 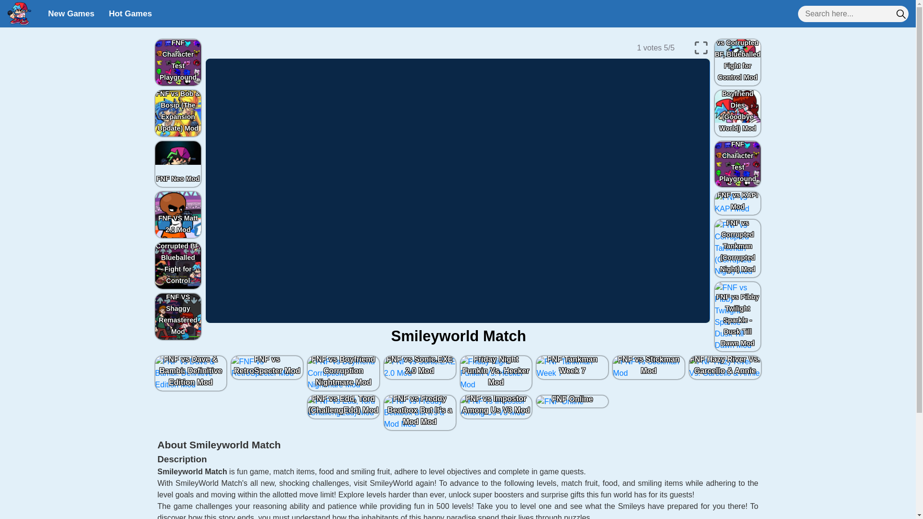 I want to click on FNF vs RetroSpecter Mod, so click(x=267, y=367).